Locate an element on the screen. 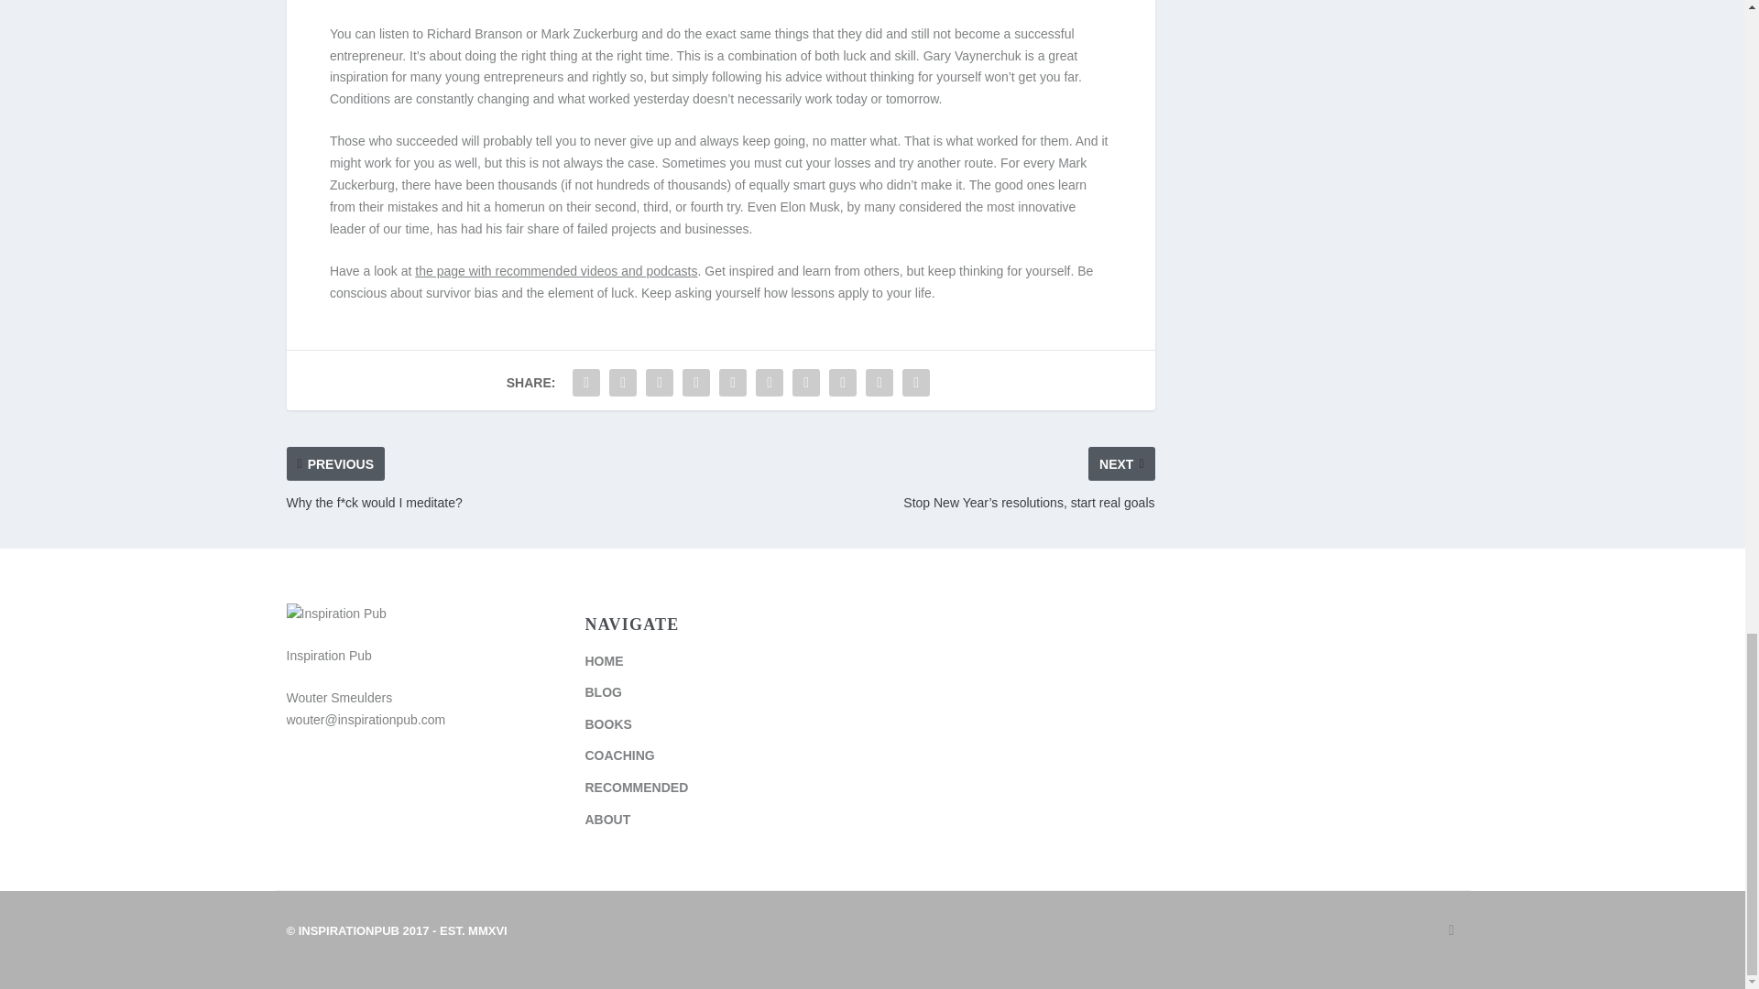  BLOG is located at coordinates (602, 692).